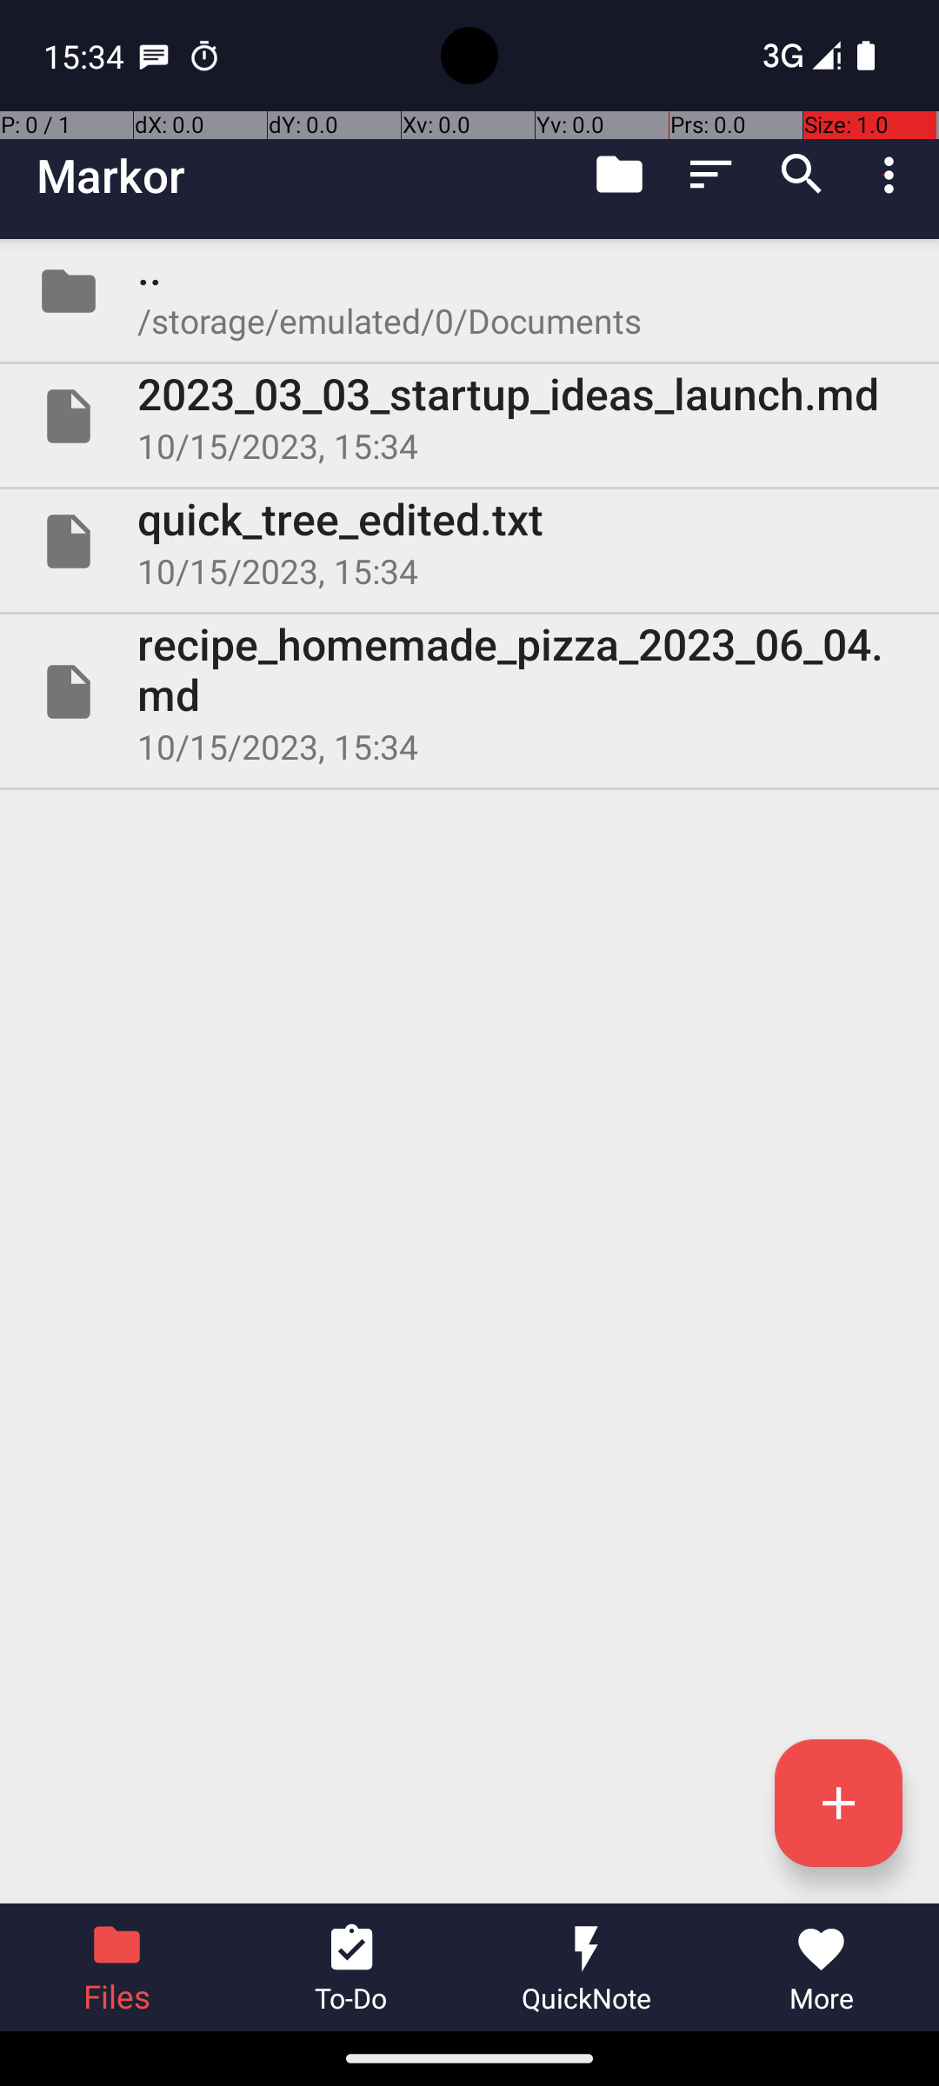  What do you see at coordinates (469, 541) in the screenshot?
I see `File quick_tree_edited.txt ` at bounding box center [469, 541].